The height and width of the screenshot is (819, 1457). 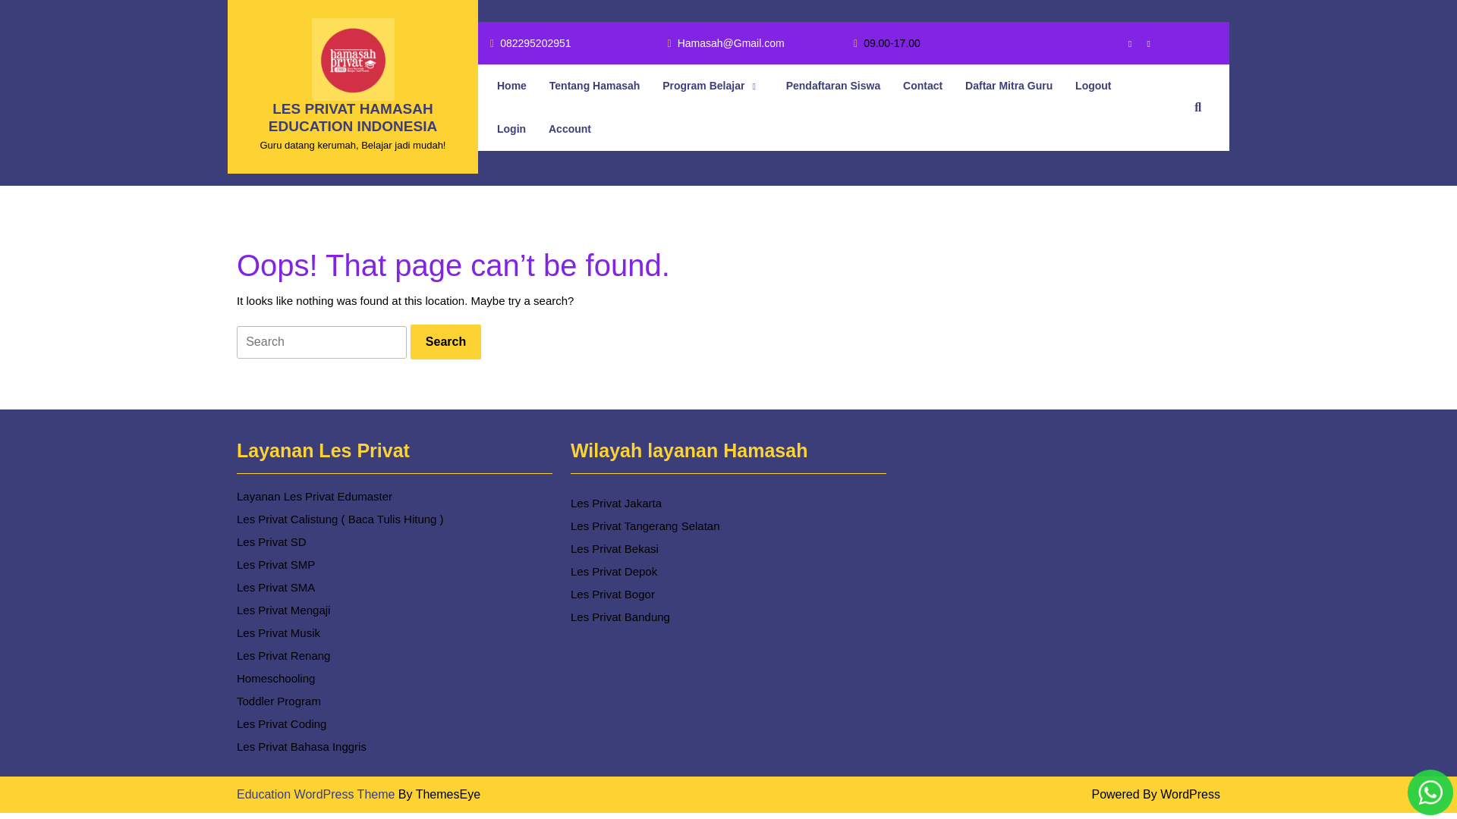 I want to click on LES PRIVAT HAMASAH EDUCATION INDONESIA, so click(x=445, y=341).